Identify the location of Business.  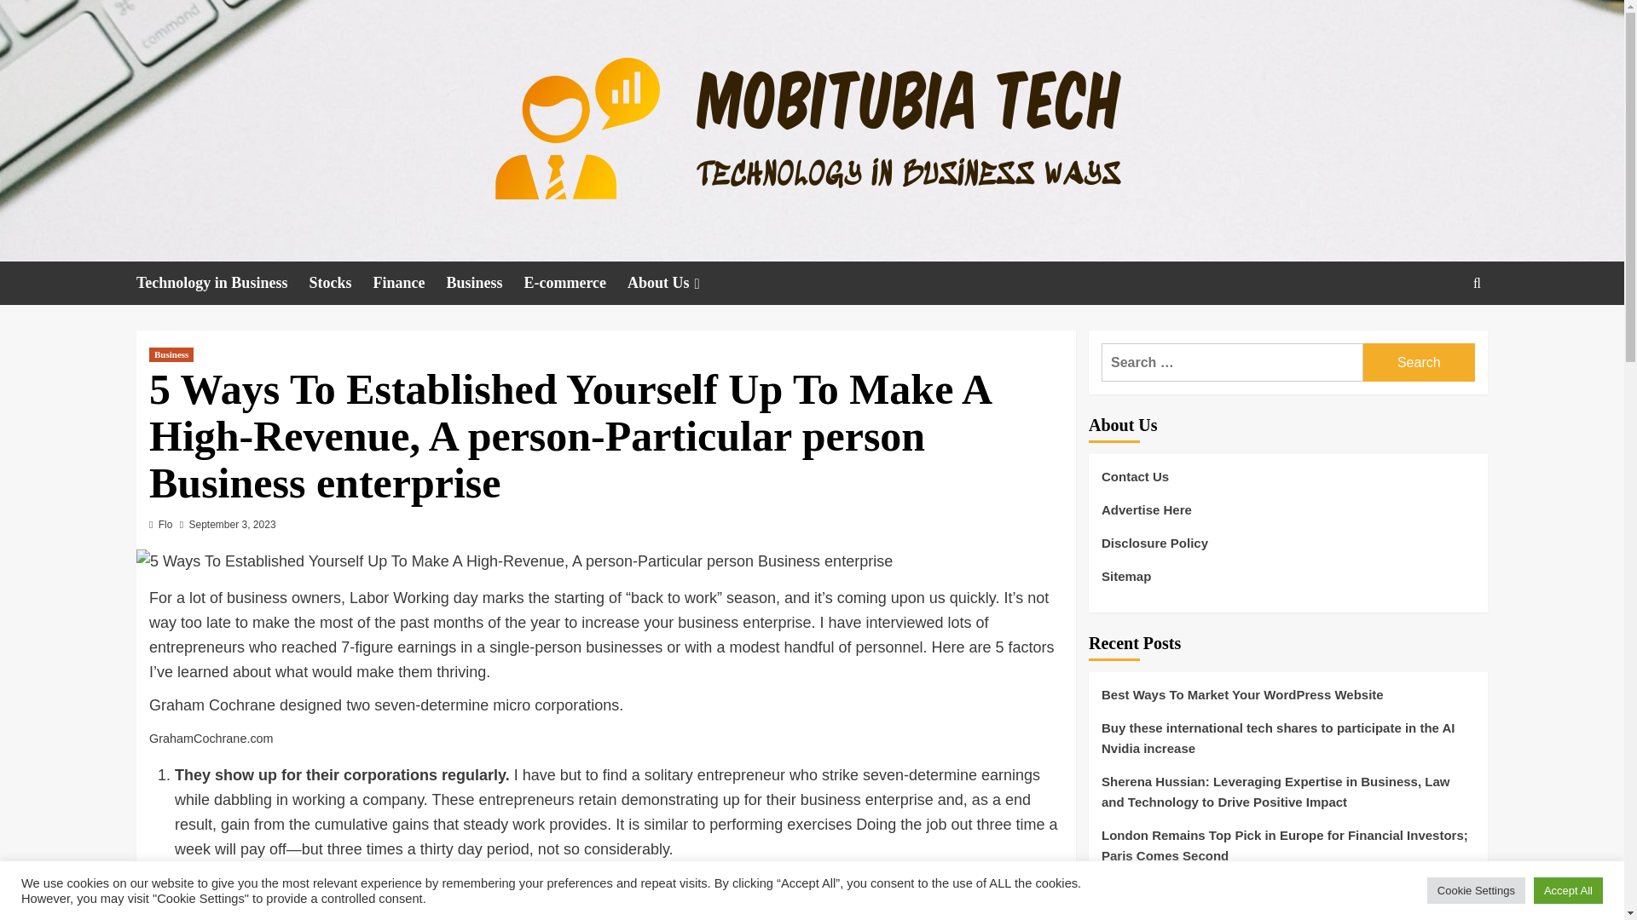
(484, 283).